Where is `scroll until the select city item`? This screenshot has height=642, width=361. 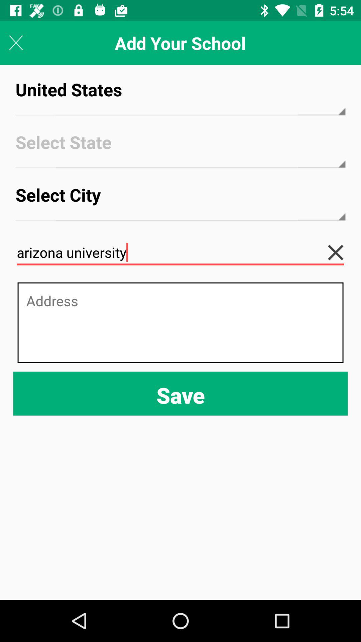 scroll until the select city item is located at coordinates (180, 201).